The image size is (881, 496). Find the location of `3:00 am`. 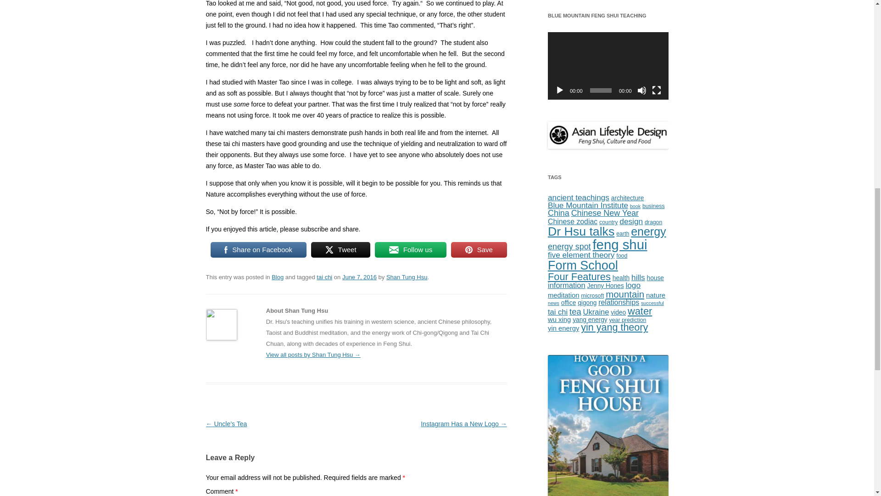

3:00 am is located at coordinates (360, 277).